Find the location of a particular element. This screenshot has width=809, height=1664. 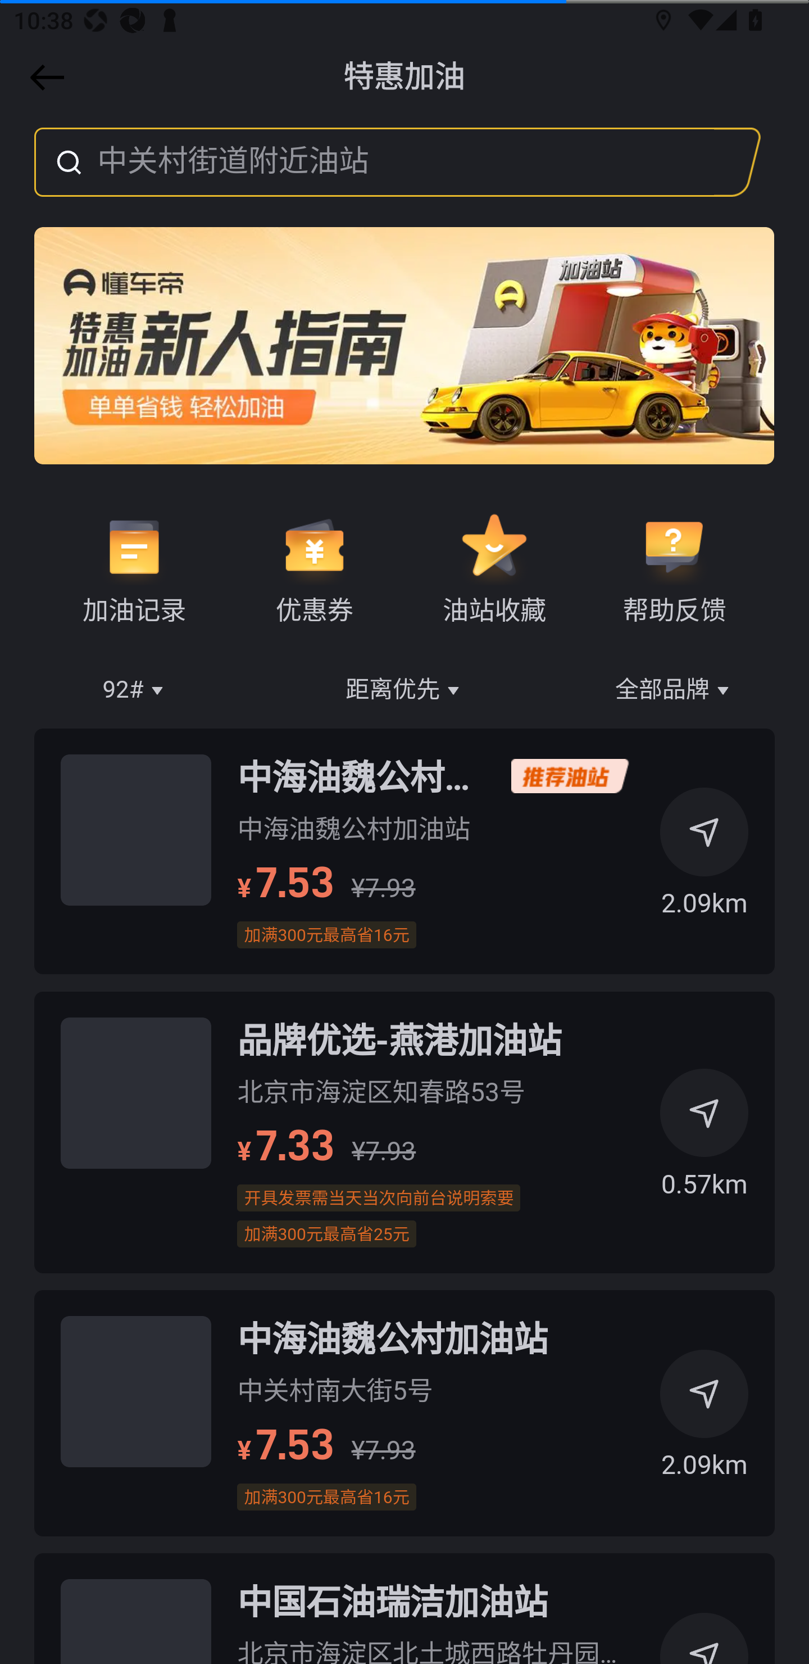

2.09km is located at coordinates (705, 859).